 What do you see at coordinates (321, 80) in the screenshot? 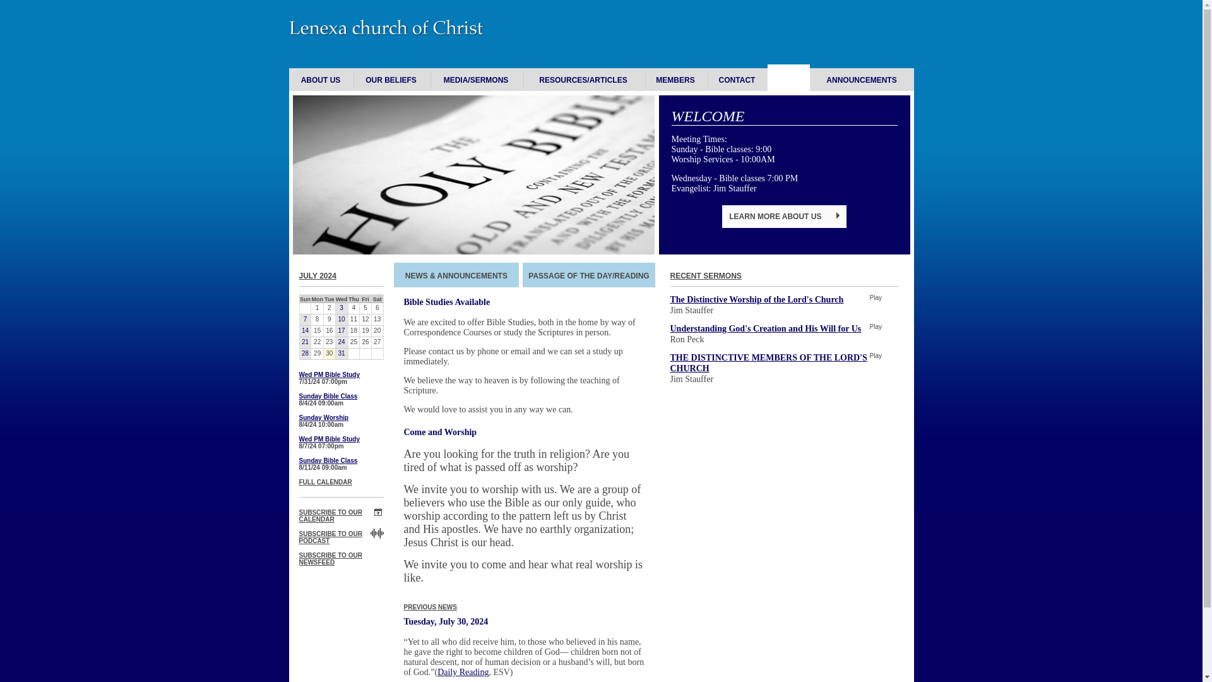
I see `ABOUT US` at bounding box center [321, 80].